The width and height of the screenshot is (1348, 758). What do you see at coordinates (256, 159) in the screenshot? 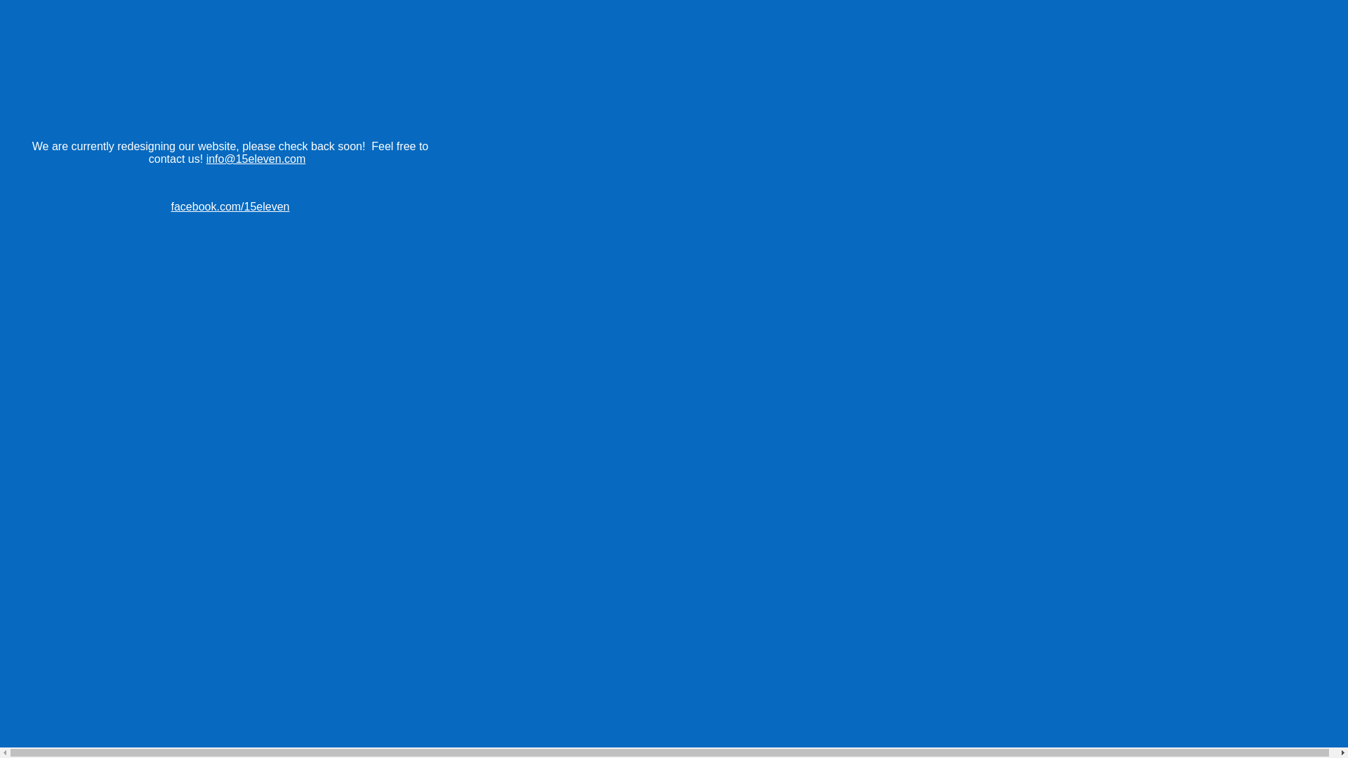
I see `info@15eleven.com` at bounding box center [256, 159].